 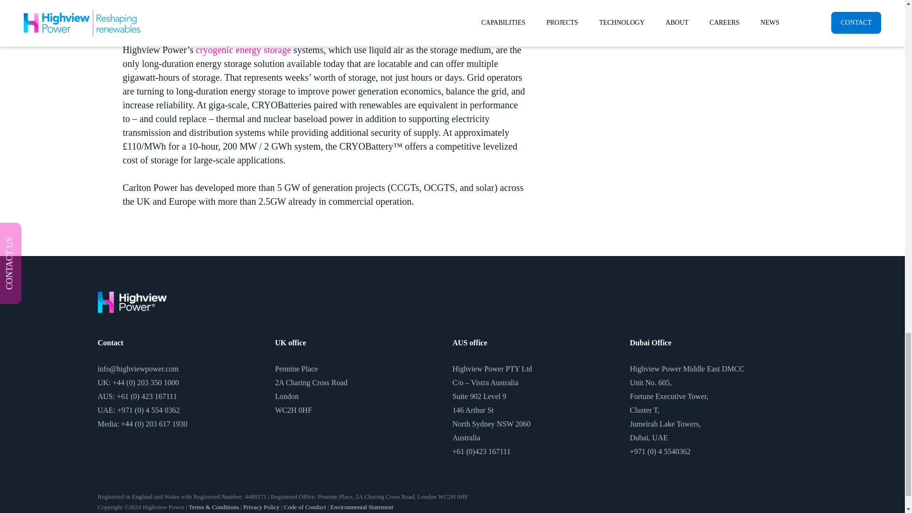 What do you see at coordinates (362, 506) in the screenshot?
I see `Environmental Statement` at bounding box center [362, 506].